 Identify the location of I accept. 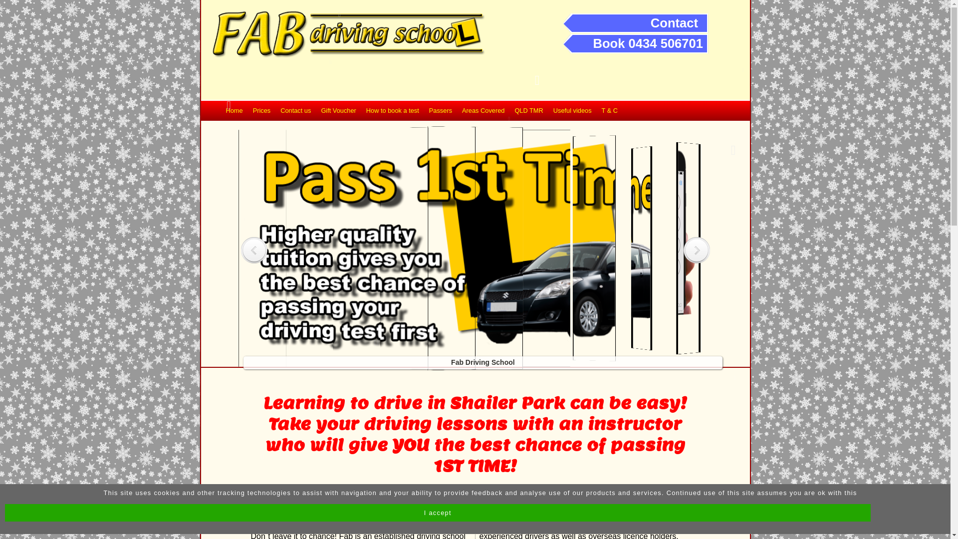
(438, 513).